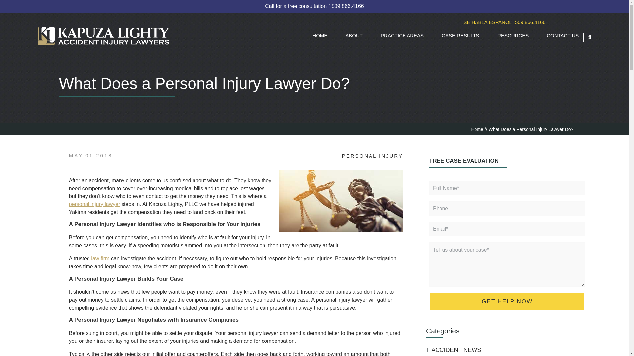 Image resolution: width=634 pixels, height=356 pixels. I want to click on personal injury lawyer, so click(94, 204).